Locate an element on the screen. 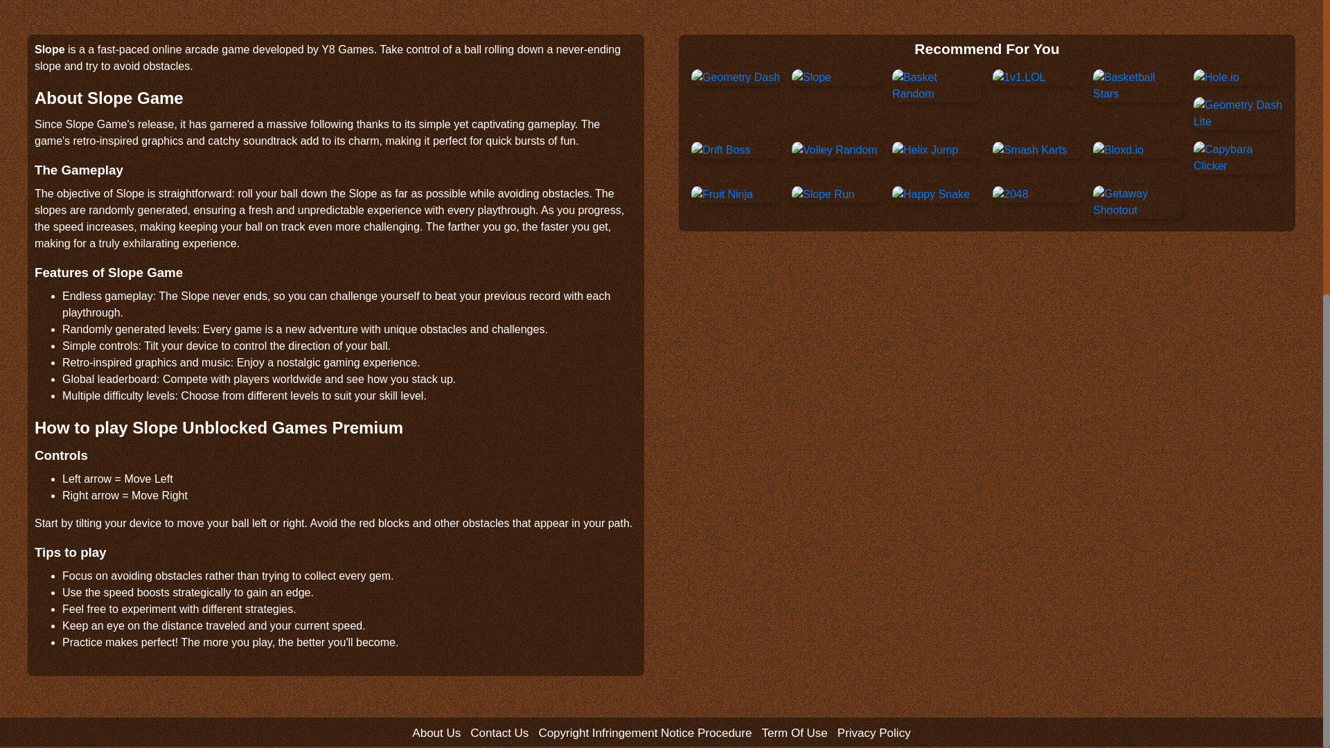 This screenshot has height=748, width=1330. Copyright Infringement Notice Procedure is located at coordinates (644, 731).